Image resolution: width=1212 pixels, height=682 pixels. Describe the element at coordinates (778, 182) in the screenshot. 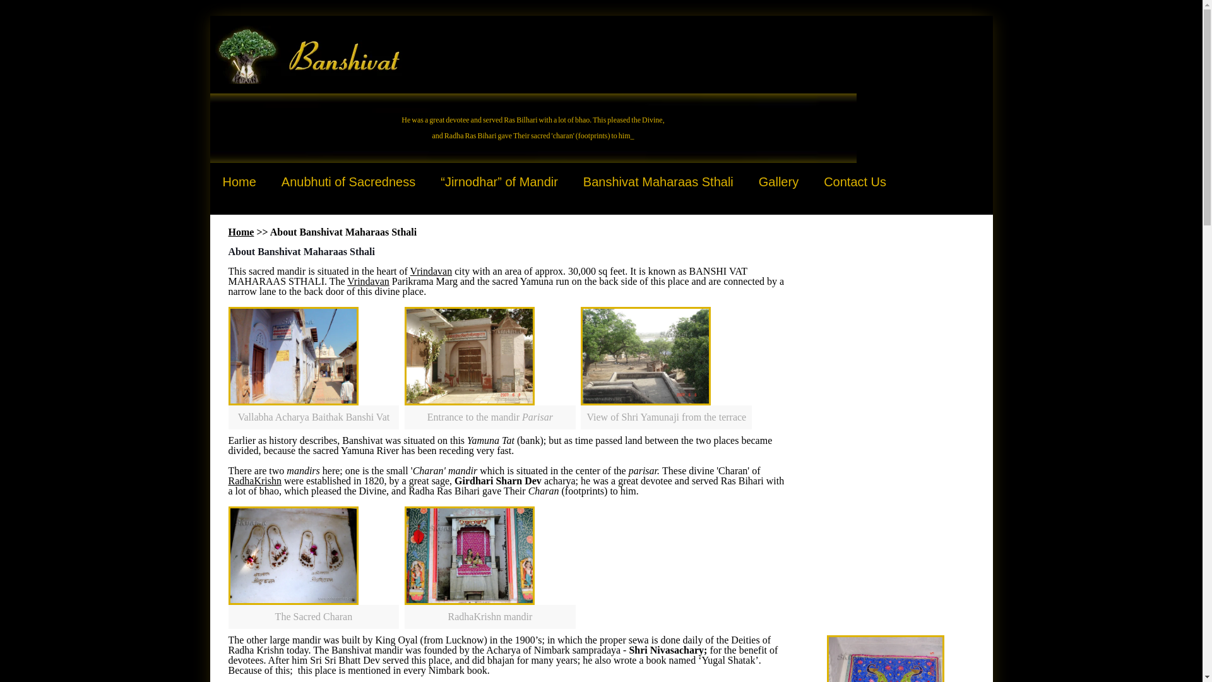

I see `Gallery` at that location.